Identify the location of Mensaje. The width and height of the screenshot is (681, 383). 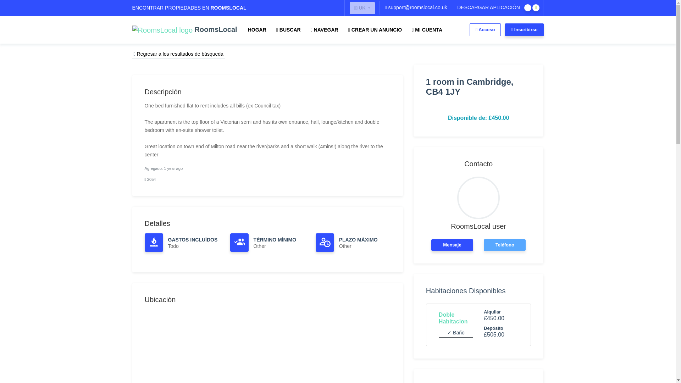
(452, 245).